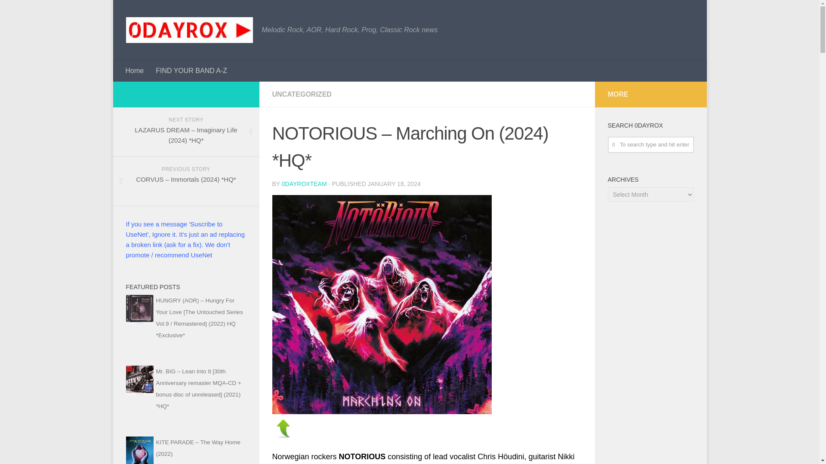 Image resolution: width=826 pixels, height=464 pixels. I want to click on FIND YOUR BAND A-Z, so click(191, 71).